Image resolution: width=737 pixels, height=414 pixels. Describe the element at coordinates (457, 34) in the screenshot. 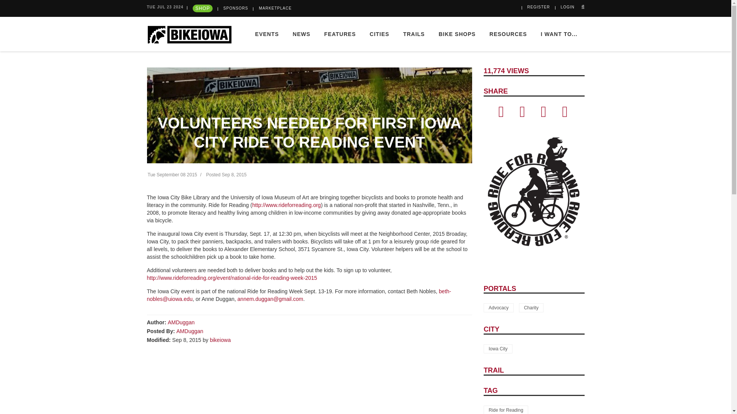

I see `BIKE SHOPS` at that location.